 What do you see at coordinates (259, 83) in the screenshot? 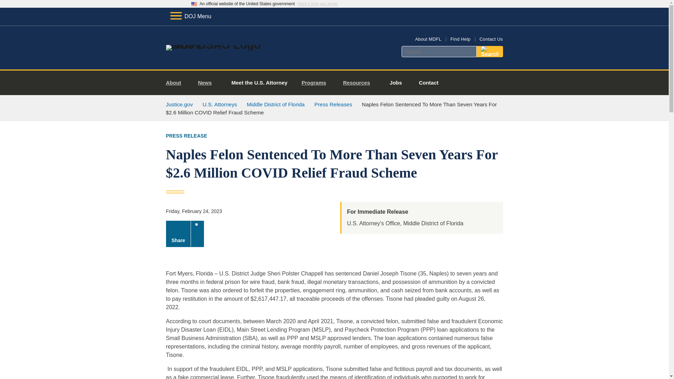
I see `Meet the U.S. Attorney` at bounding box center [259, 83].